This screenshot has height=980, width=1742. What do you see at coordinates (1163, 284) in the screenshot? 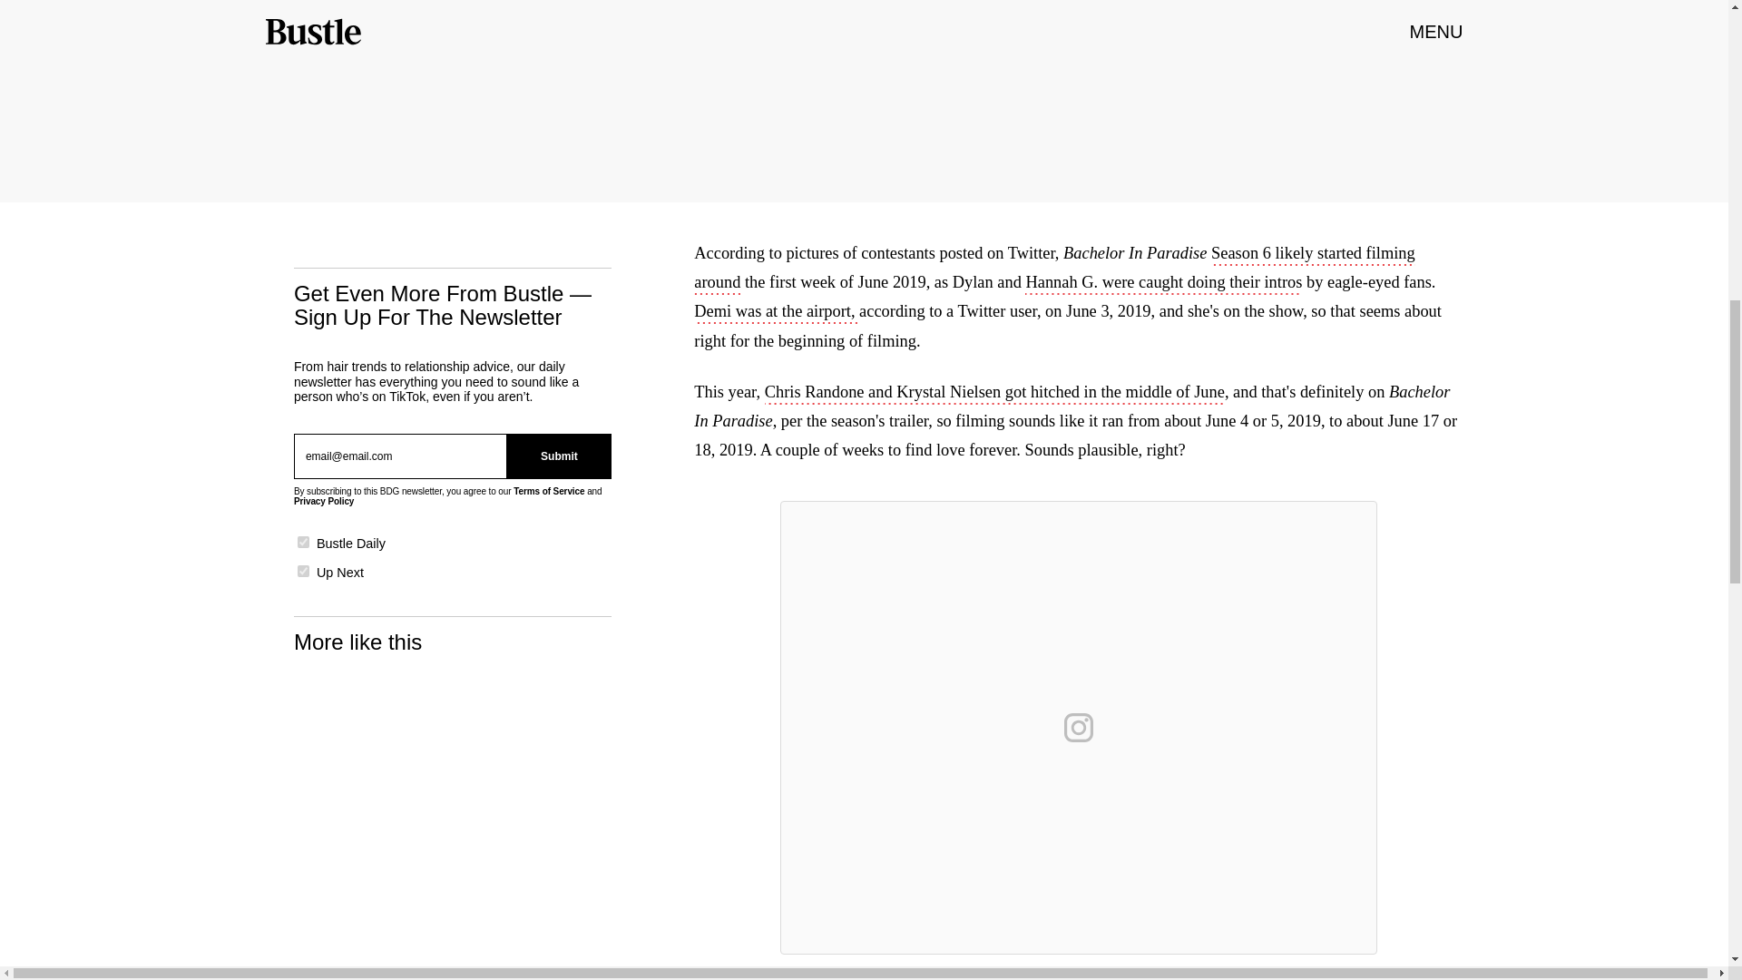
I see `Hannah G. were caught doing their intros` at bounding box center [1163, 284].